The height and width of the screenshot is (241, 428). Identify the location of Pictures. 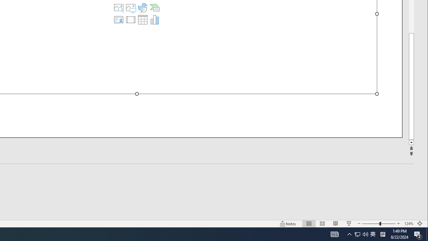
(131, 7).